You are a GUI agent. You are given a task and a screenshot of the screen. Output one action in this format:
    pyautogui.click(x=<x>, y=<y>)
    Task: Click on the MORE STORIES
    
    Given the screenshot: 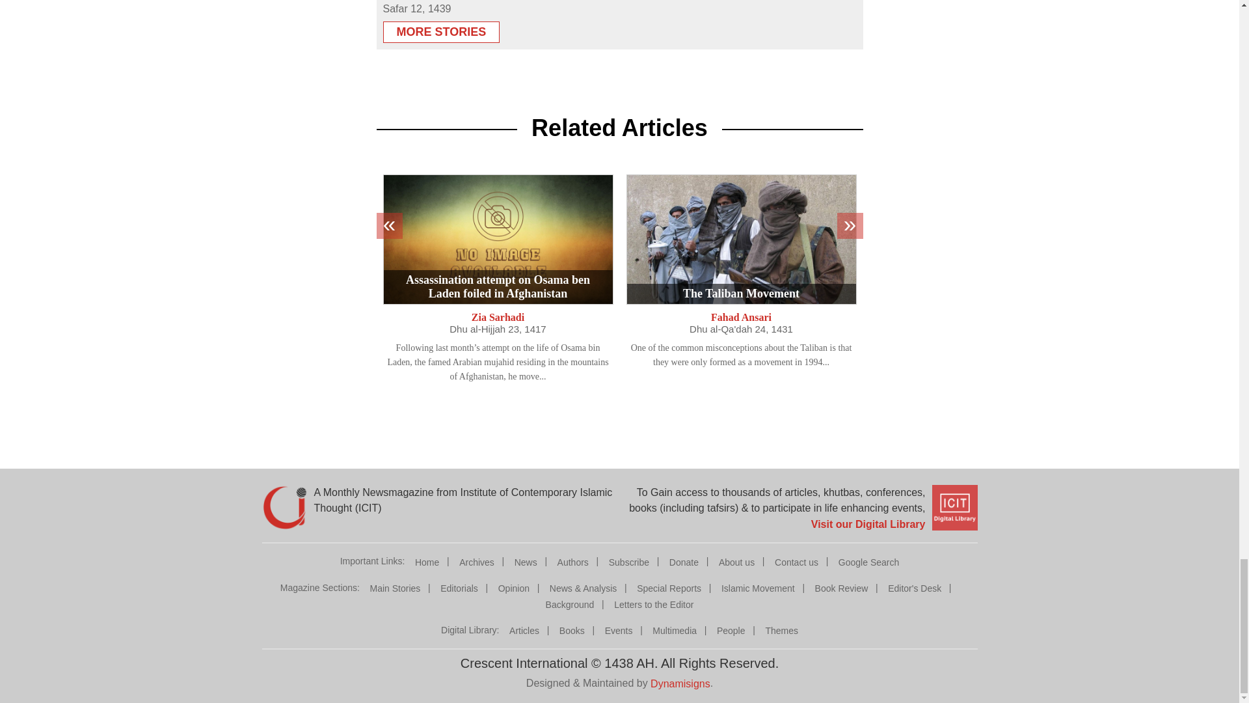 What is the action you would take?
    pyautogui.click(x=441, y=27)
    